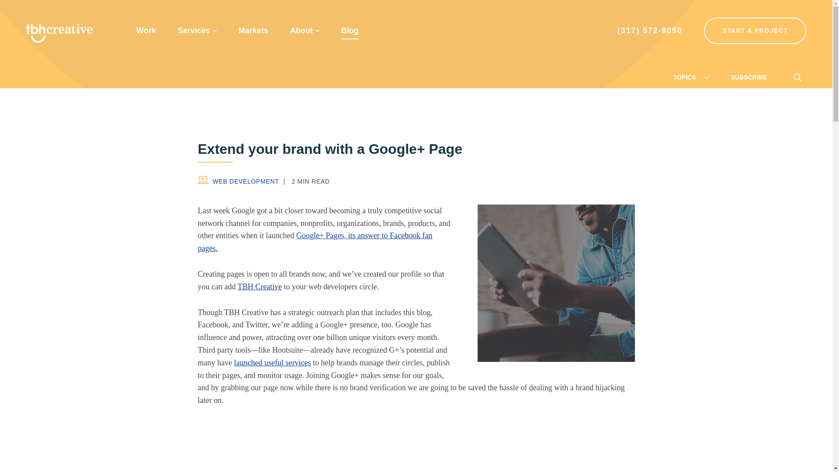 The height and width of the screenshot is (472, 839). What do you see at coordinates (749, 77) in the screenshot?
I see `SUBSCRIBE` at bounding box center [749, 77].